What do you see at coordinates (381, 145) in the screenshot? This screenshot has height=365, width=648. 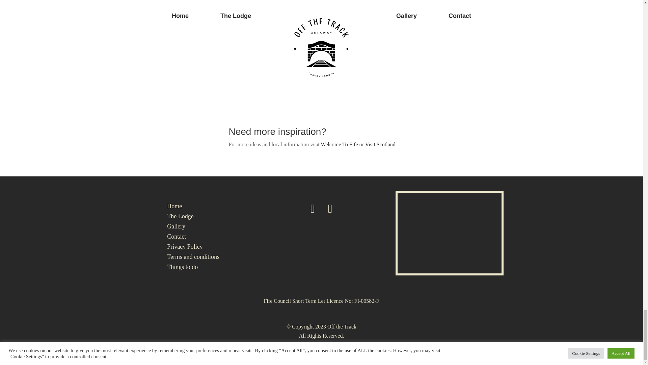 I see `Visit Scotland.` at bounding box center [381, 145].